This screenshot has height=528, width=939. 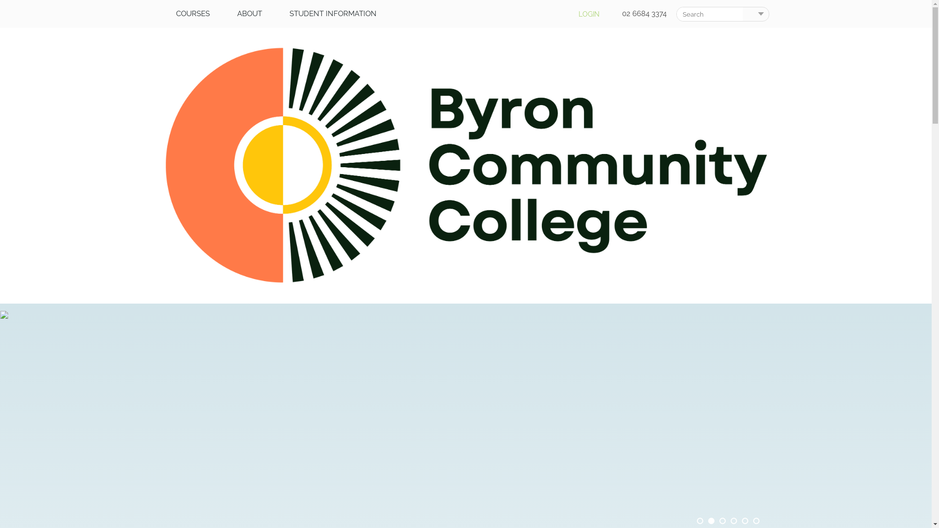 What do you see at coordinates (333, 14) in the screenshot?
I see `STUDENT INFORMATION` at bounding box center [333, 14].